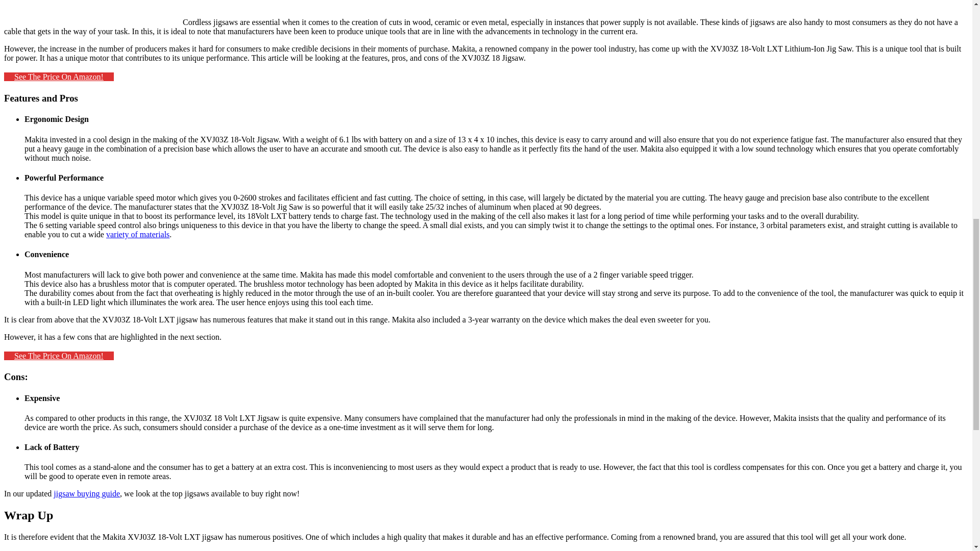  Describe the element at coordinates (87, 494) in the screenshot. I see `jigsaw buying guide` at that location.